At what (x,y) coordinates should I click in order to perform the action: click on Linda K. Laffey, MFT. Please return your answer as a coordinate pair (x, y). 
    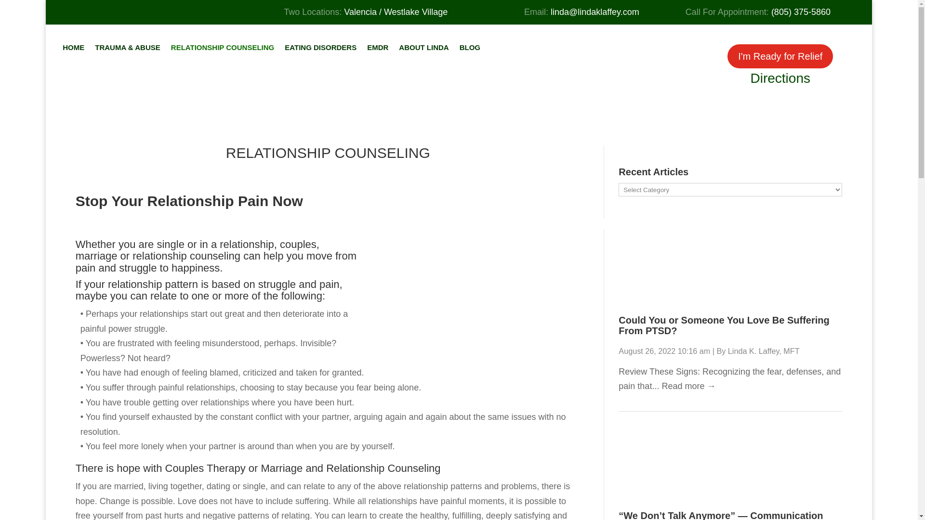
    Looking at the image, I should click on (764, 351).